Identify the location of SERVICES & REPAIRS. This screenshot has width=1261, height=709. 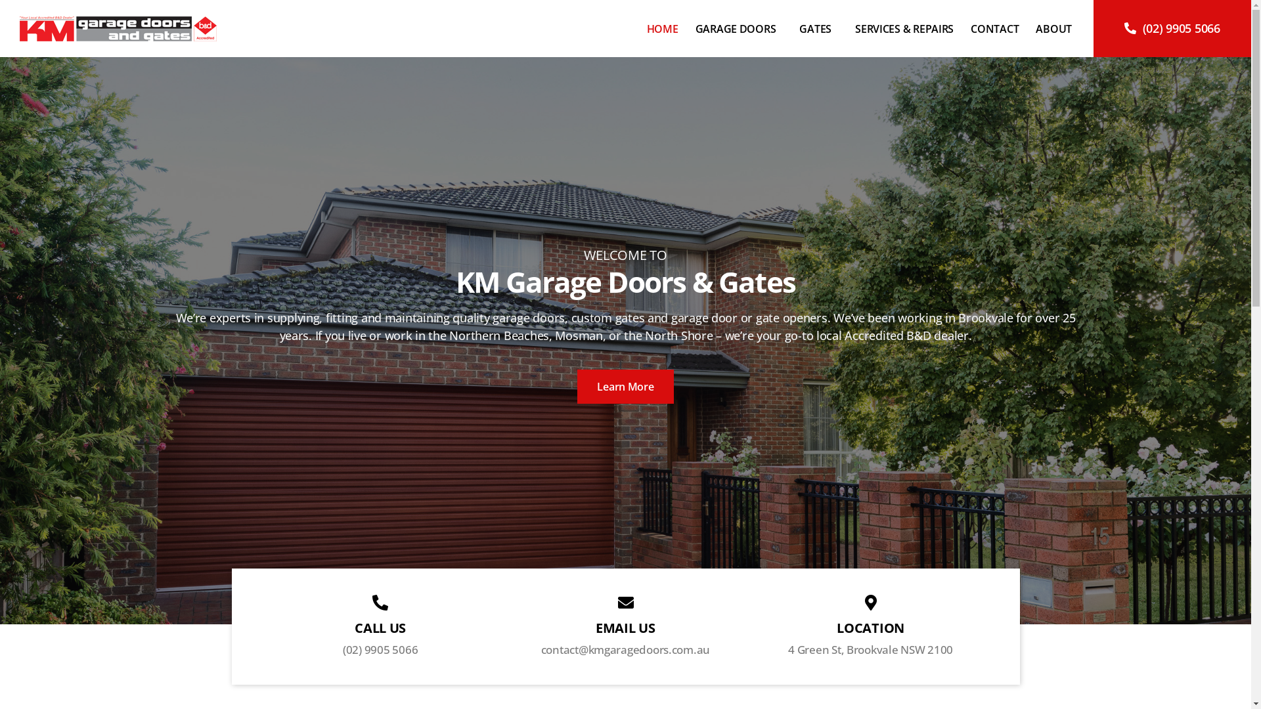
(904, 28).